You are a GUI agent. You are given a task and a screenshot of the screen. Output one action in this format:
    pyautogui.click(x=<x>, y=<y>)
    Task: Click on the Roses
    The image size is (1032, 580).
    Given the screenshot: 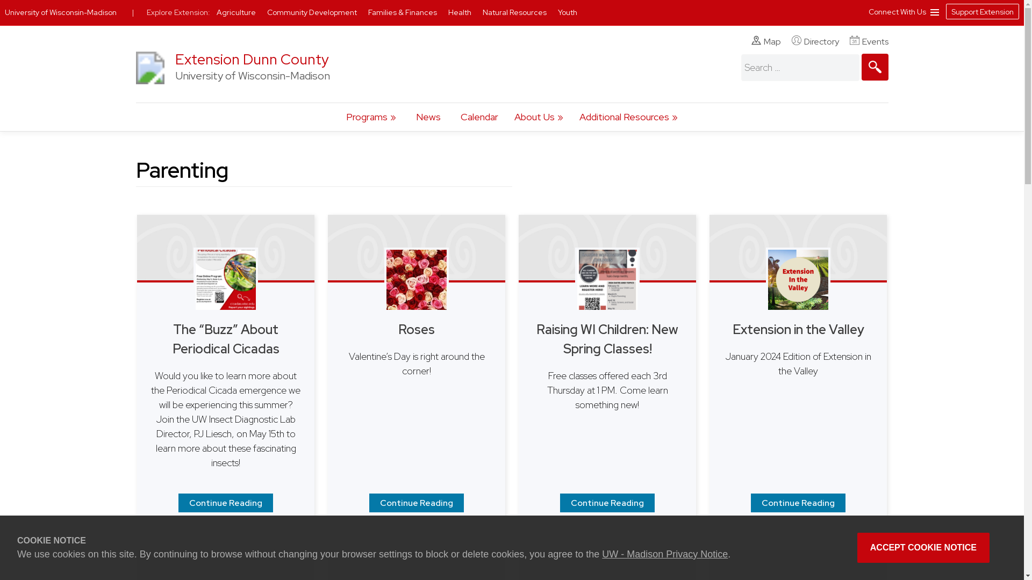 What is the action you would take?
    pyautogui.click(x=416, y=503)
    